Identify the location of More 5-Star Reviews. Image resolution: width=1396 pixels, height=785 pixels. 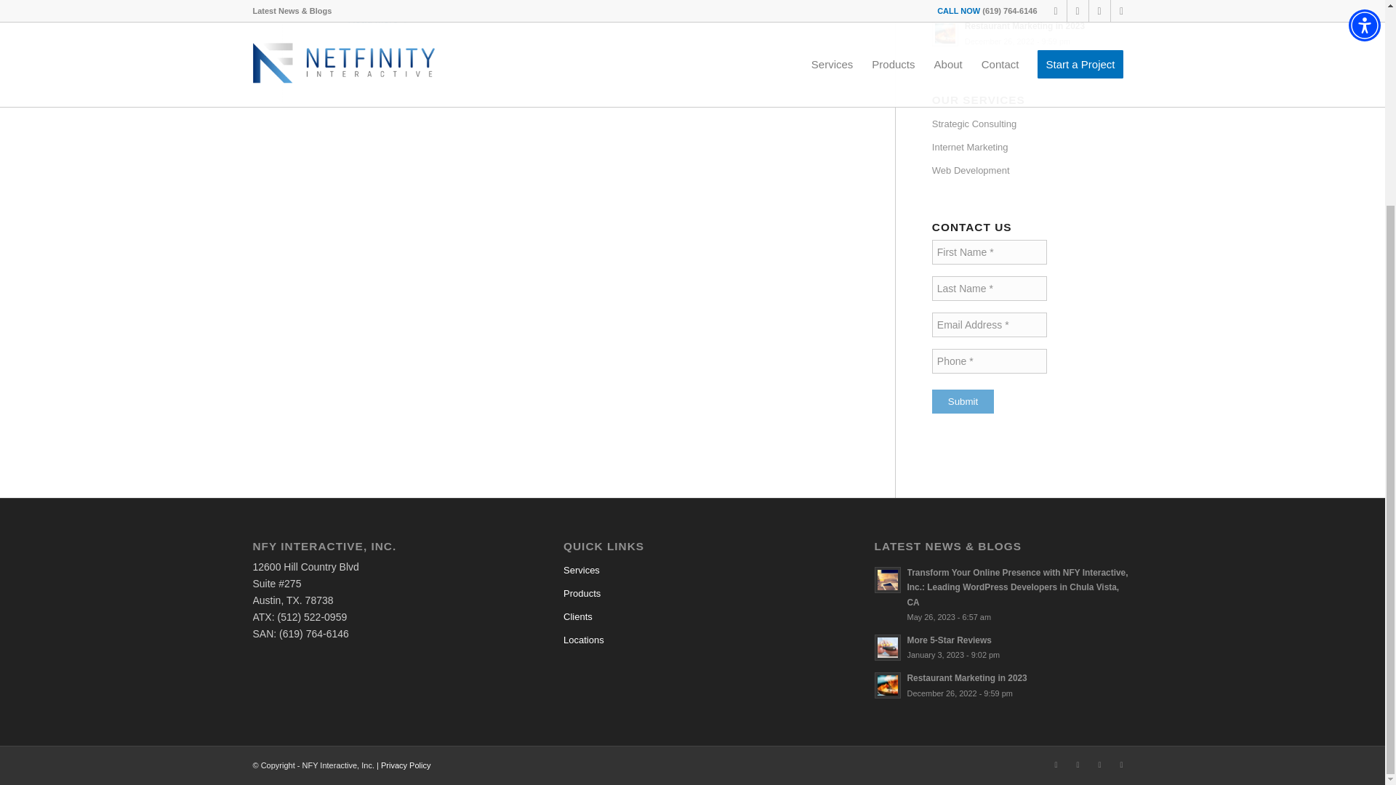
(692, 593).